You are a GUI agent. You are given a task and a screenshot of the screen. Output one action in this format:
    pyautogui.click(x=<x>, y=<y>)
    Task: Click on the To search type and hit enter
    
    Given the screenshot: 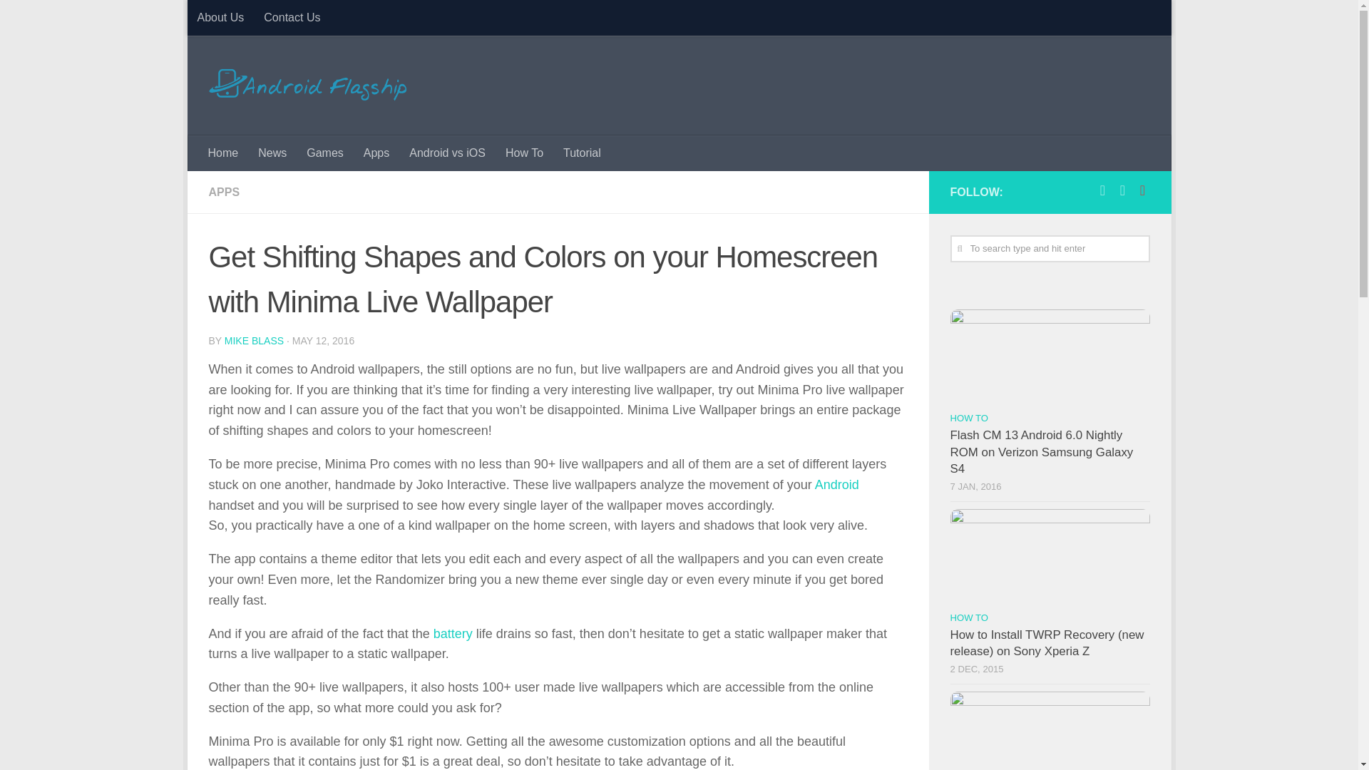 What is the action you would take?
    pyautogui.click(x=1050, y=249)
    